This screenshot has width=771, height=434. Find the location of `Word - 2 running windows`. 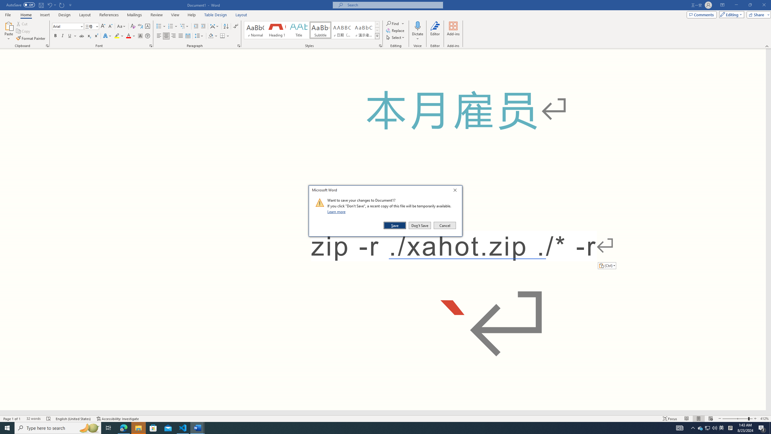

Word - 2 running windows is located at coordinates (198, 428).